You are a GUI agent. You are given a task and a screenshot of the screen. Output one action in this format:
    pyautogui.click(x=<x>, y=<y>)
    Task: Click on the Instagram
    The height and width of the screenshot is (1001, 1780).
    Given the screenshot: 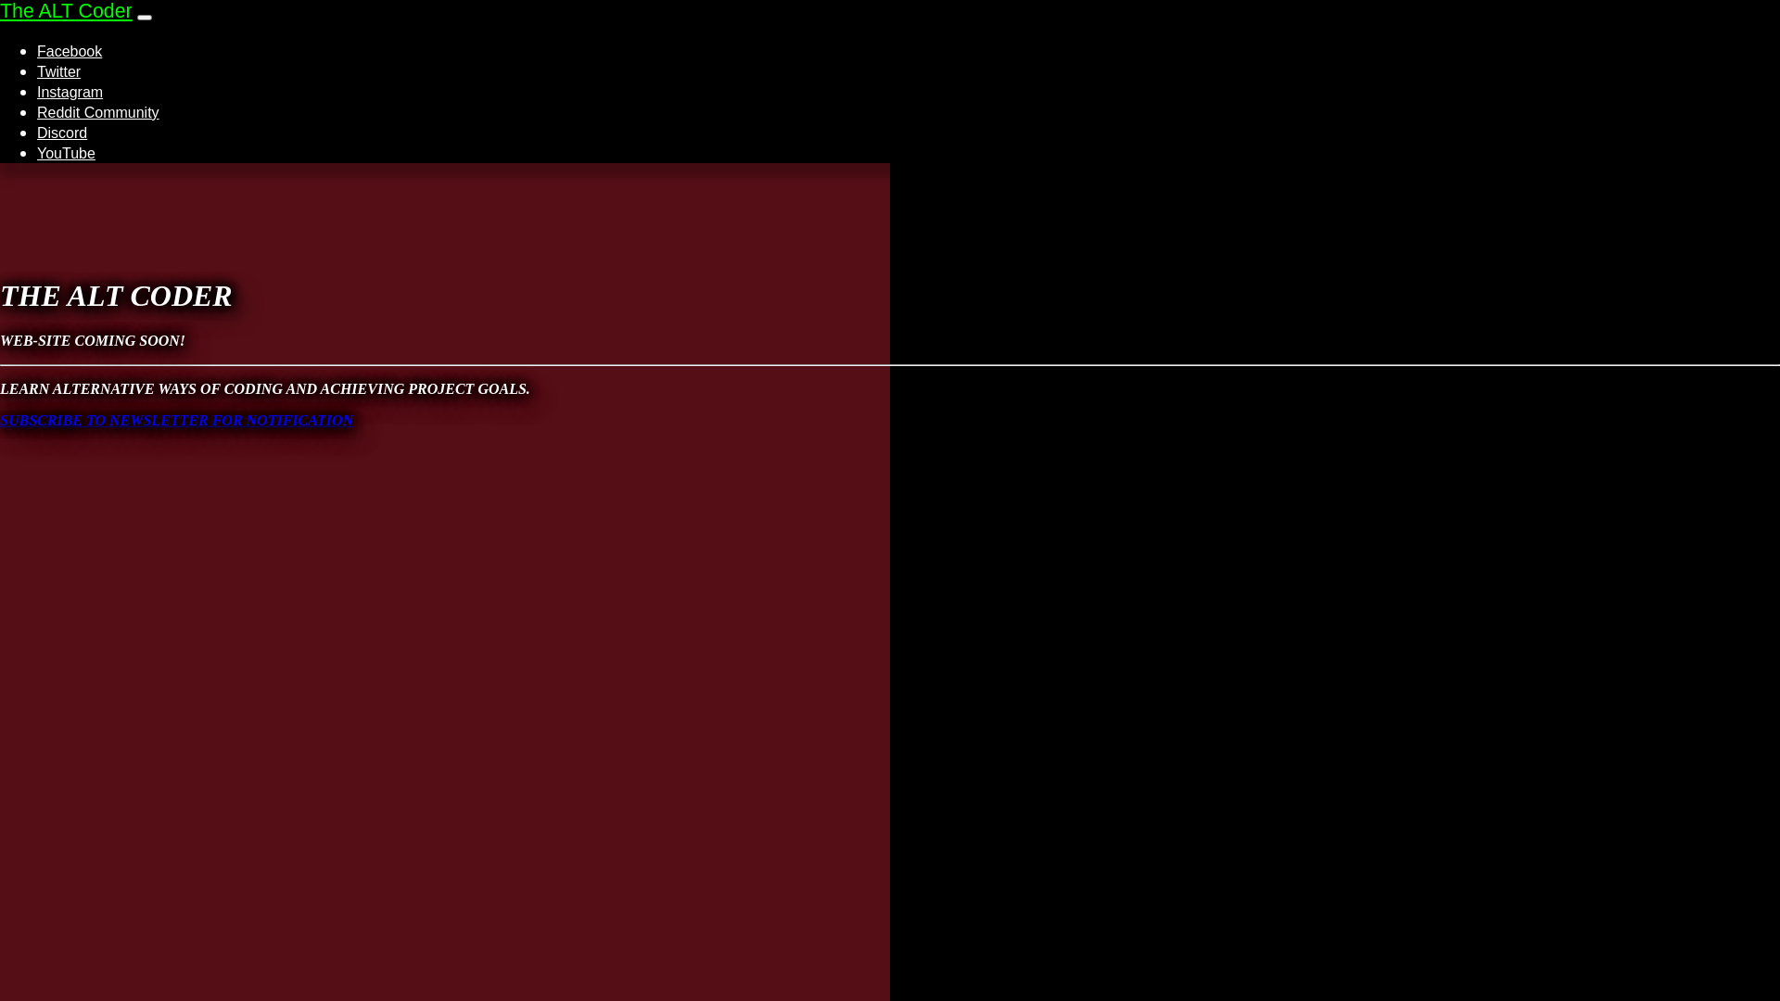 What is the action you would take?
    pyautogui.click(x=70, y=93)
    